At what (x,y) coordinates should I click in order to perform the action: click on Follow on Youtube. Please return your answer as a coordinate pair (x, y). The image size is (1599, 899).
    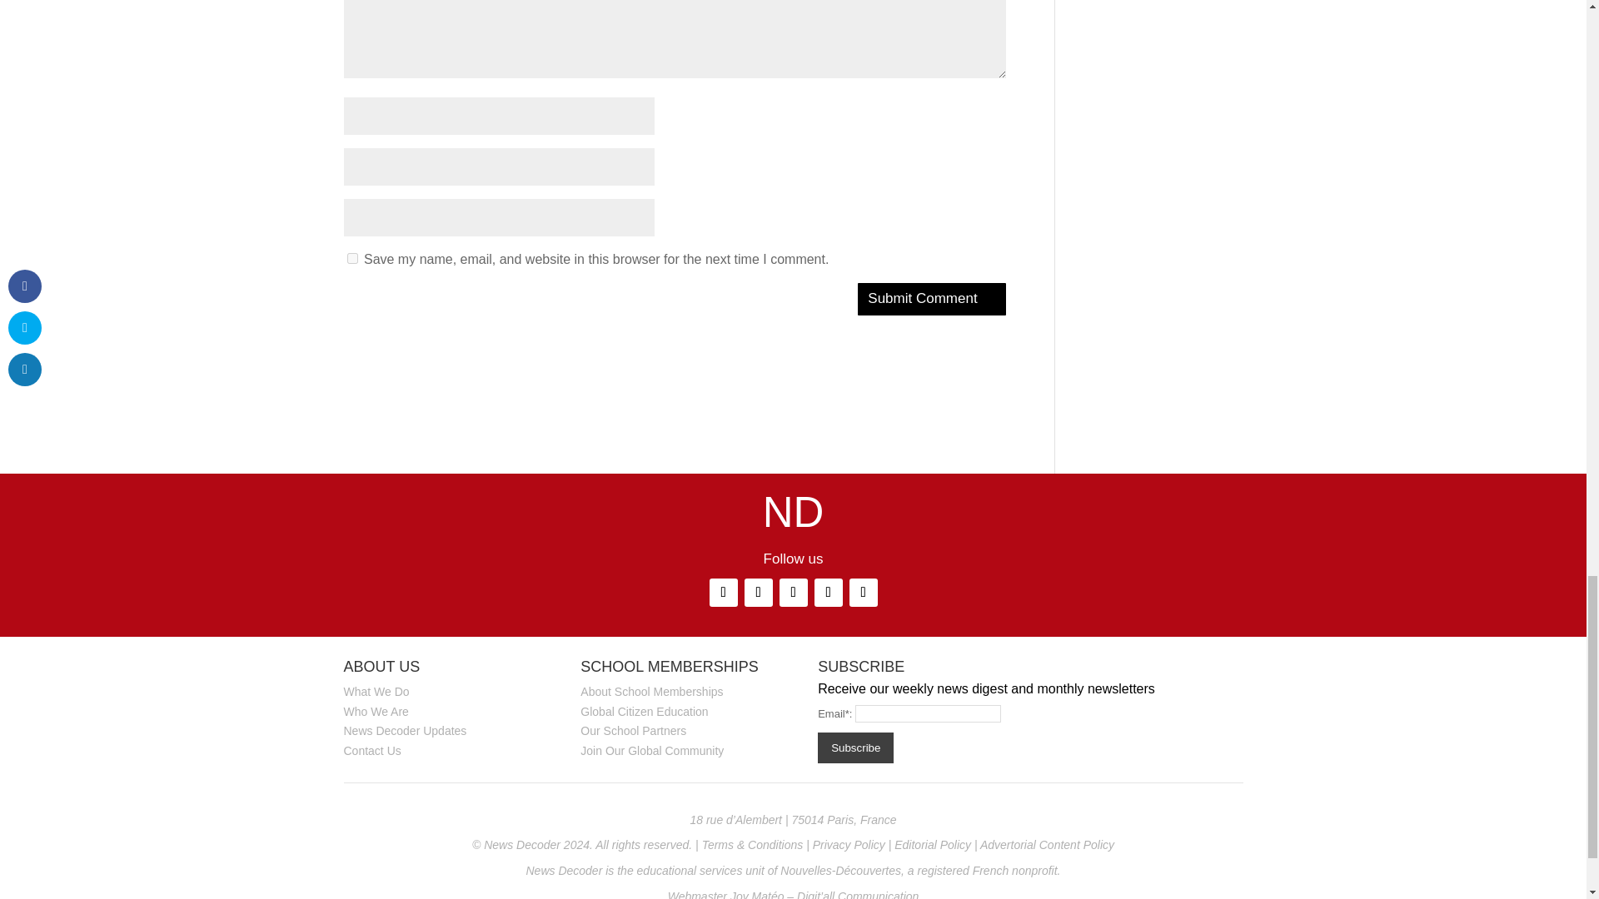
    Looking at the image, I should click on (863, 593).